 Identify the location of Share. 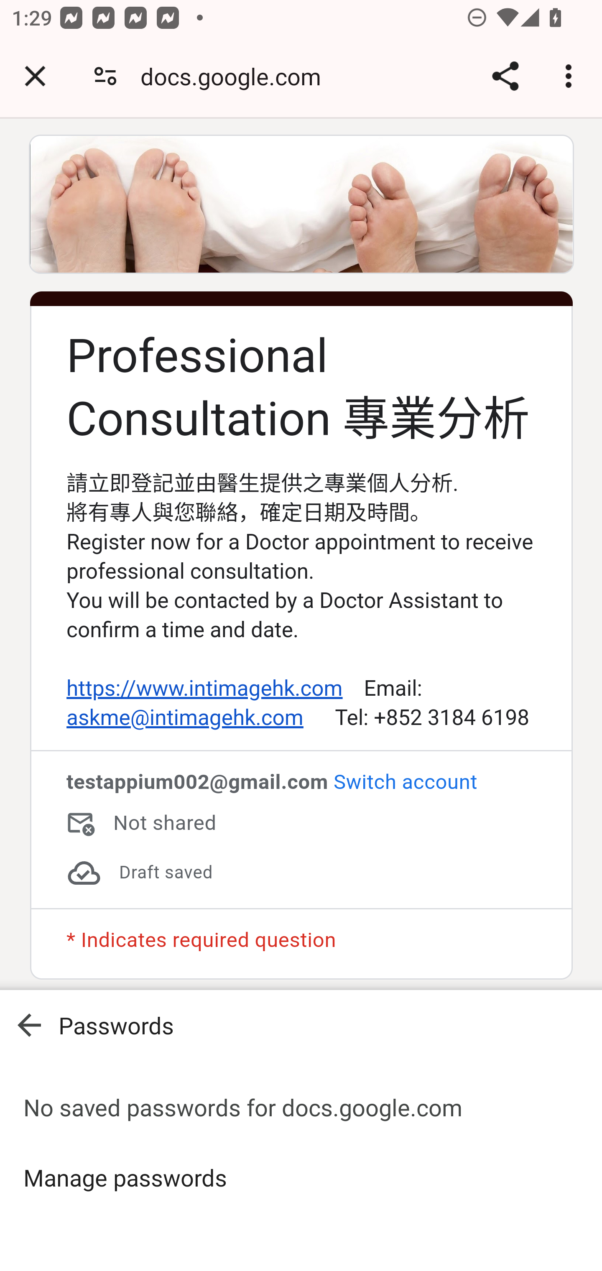
(505, 76).